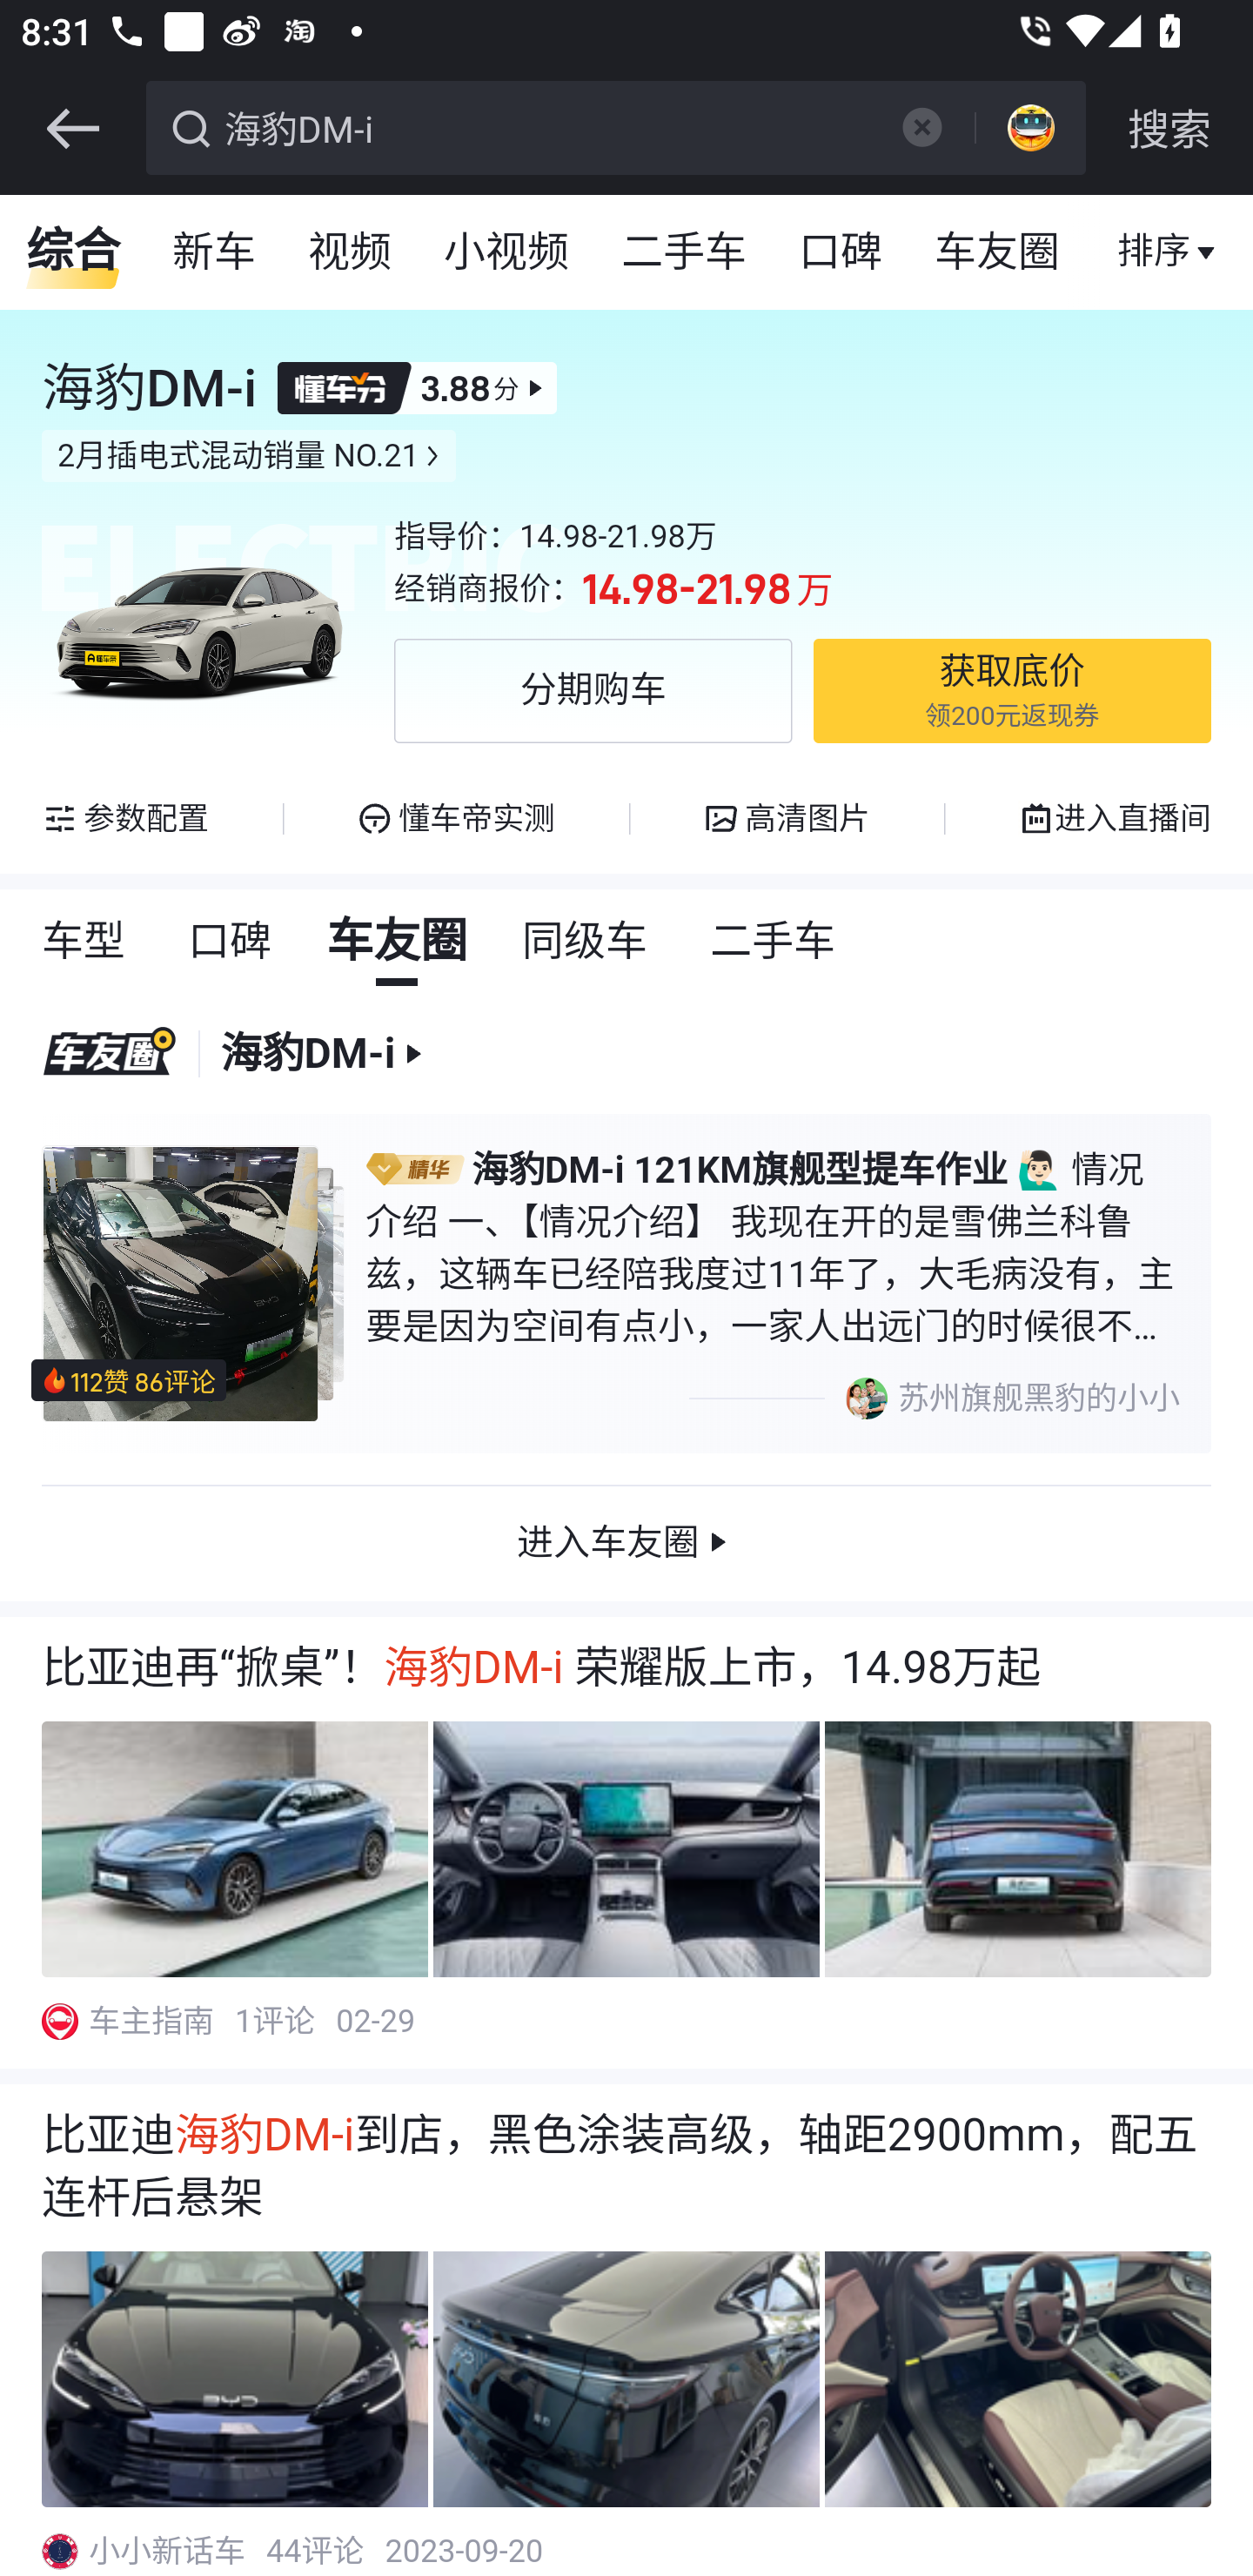 Image resolution: width=1253 pixels, height=2576 pixels. I want to click on 口碑, so click(231, 942).